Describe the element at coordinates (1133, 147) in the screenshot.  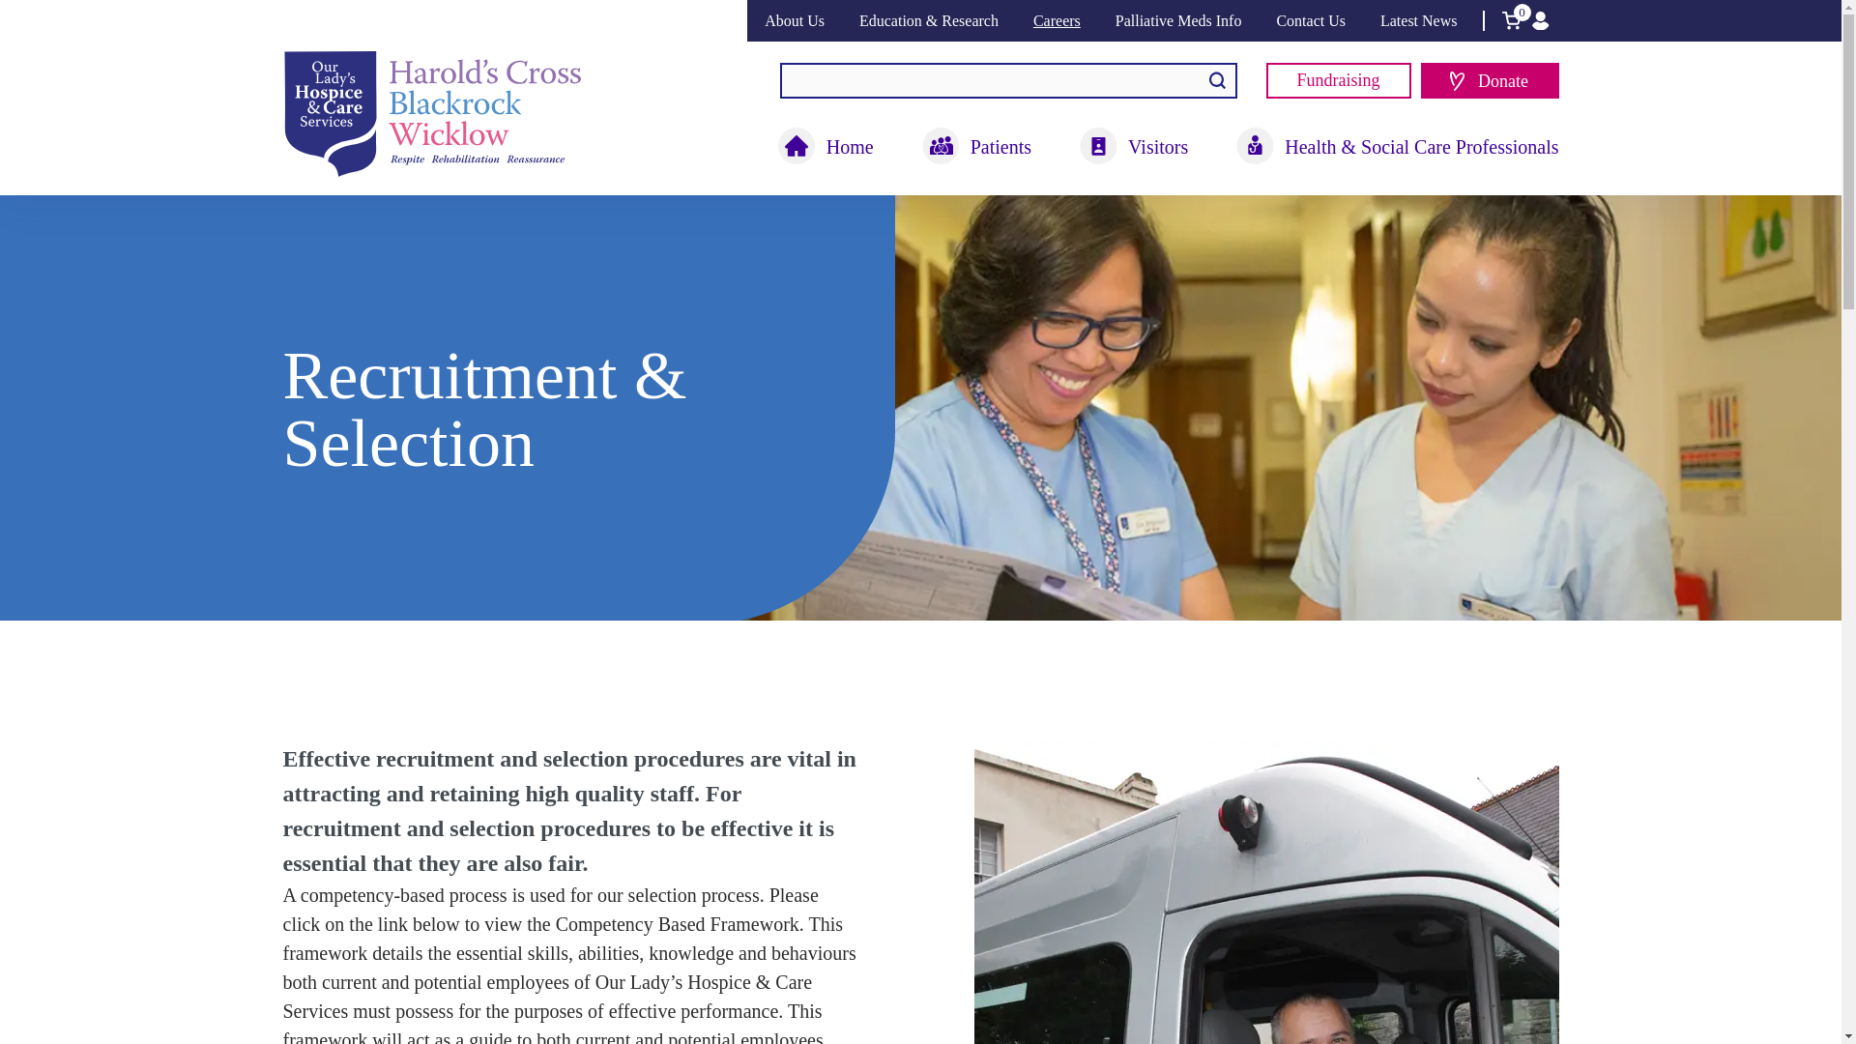
I see `Visitors` at that location.